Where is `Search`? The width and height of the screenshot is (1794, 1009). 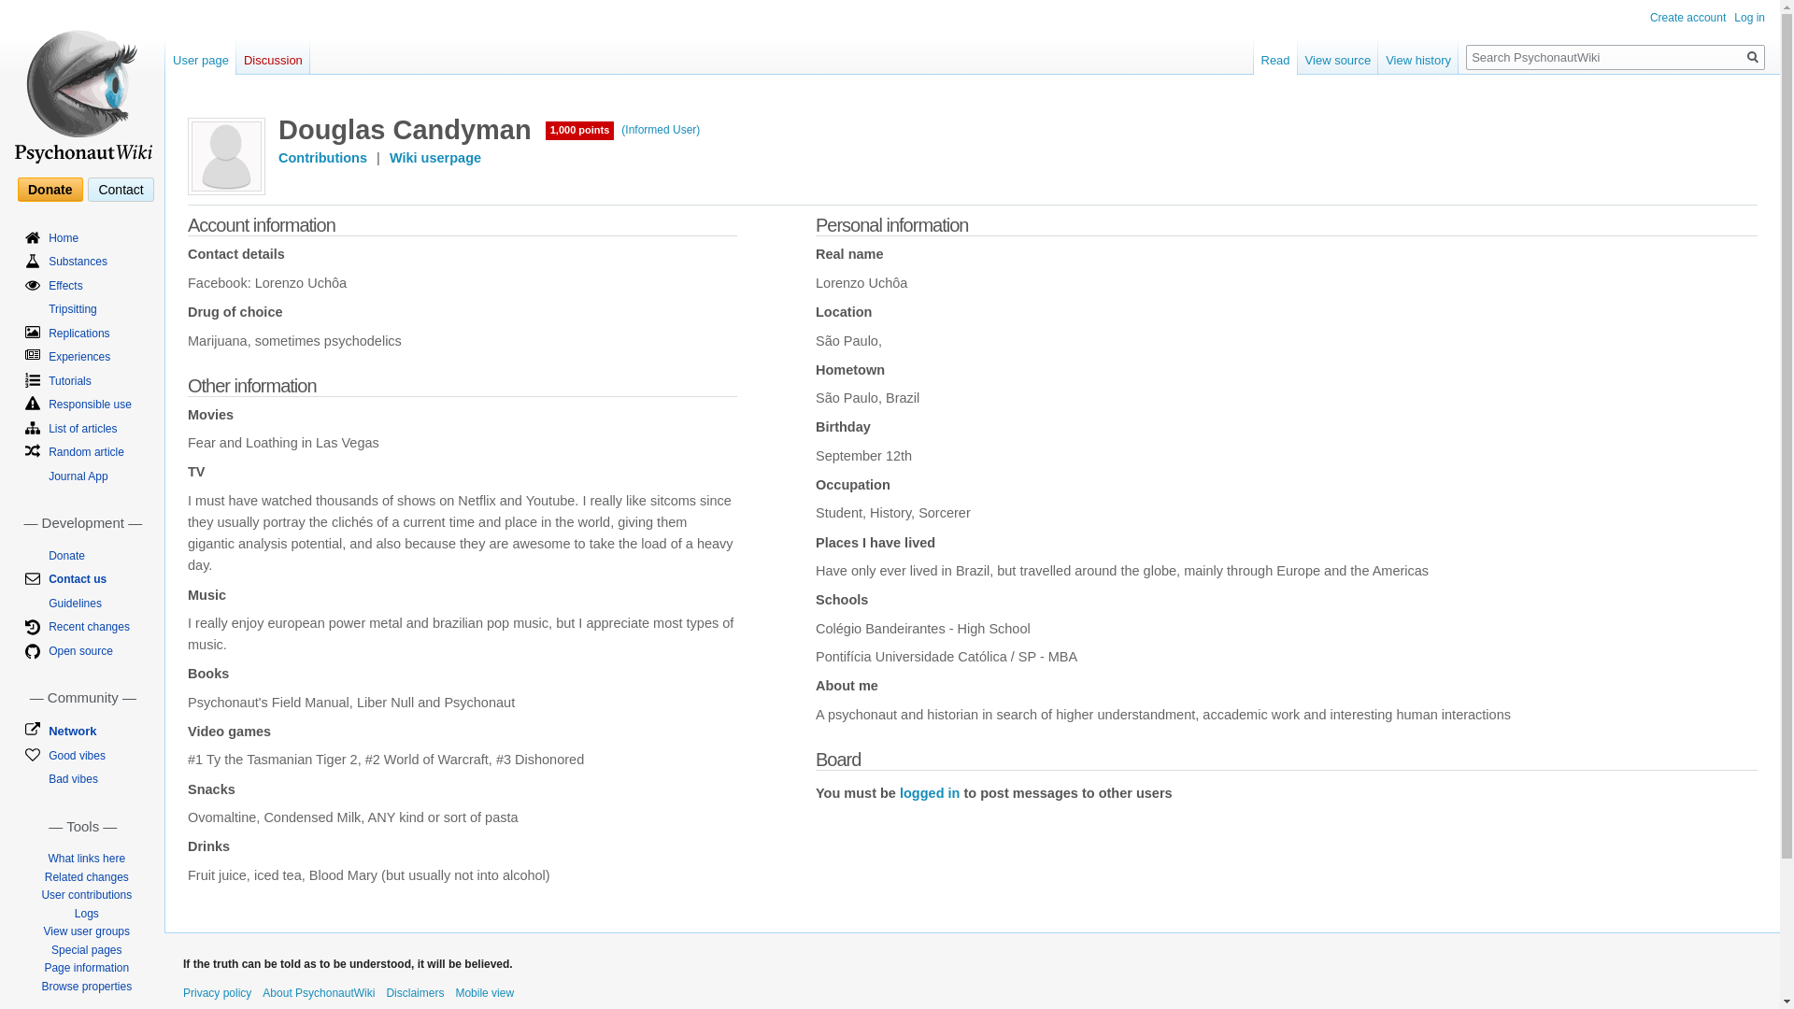
Search is located at coordinates (1753, 57).